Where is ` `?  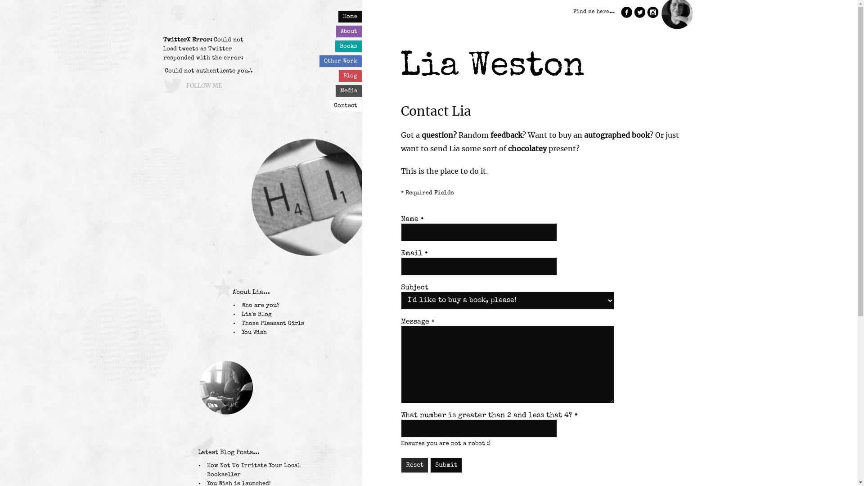   is located at coordinates (640, 13).